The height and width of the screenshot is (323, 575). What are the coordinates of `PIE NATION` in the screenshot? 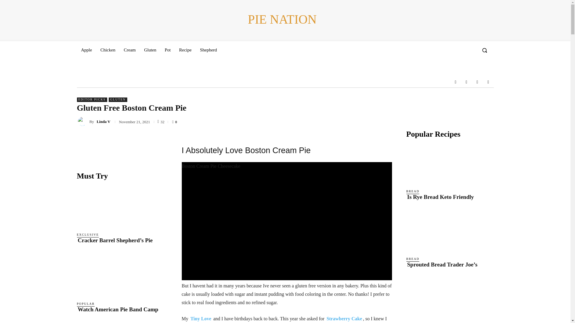 It's located at (282, 20).